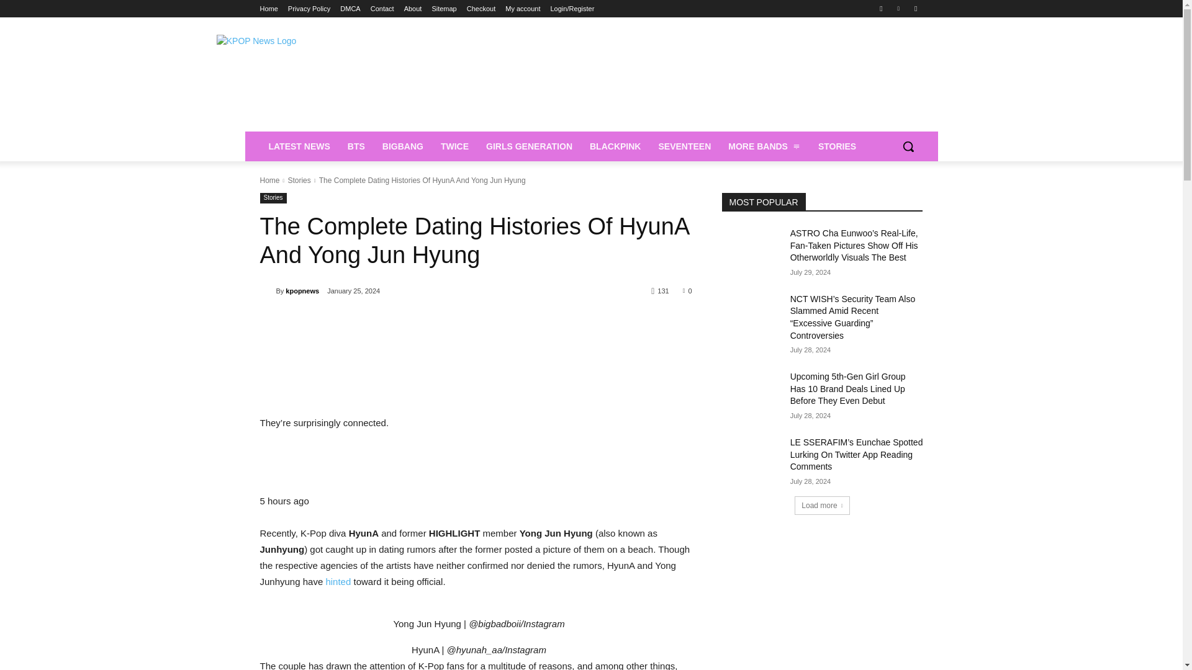 Image resolution: width=1192 pixels, height=670 pixels. Describe the element at coordinates (899, 8) in the screenshot. I see `Pinterest` at that location.